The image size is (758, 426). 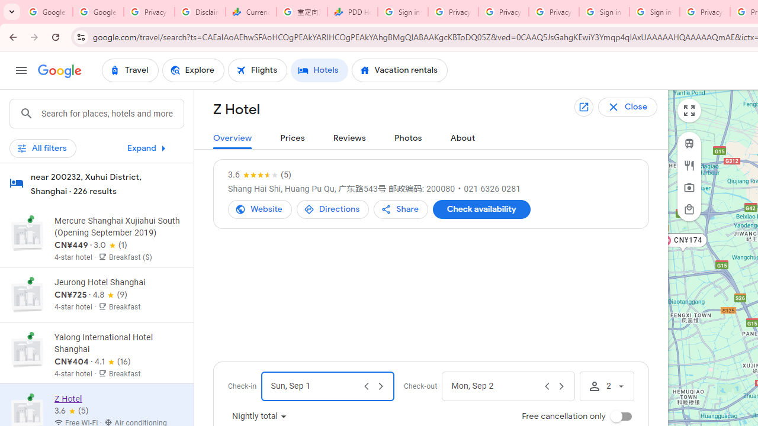 What do you see at coordinates (47, 12) in the screenshot?
I see `Google Workspace Admin Community` at bounding box center [47, 12].